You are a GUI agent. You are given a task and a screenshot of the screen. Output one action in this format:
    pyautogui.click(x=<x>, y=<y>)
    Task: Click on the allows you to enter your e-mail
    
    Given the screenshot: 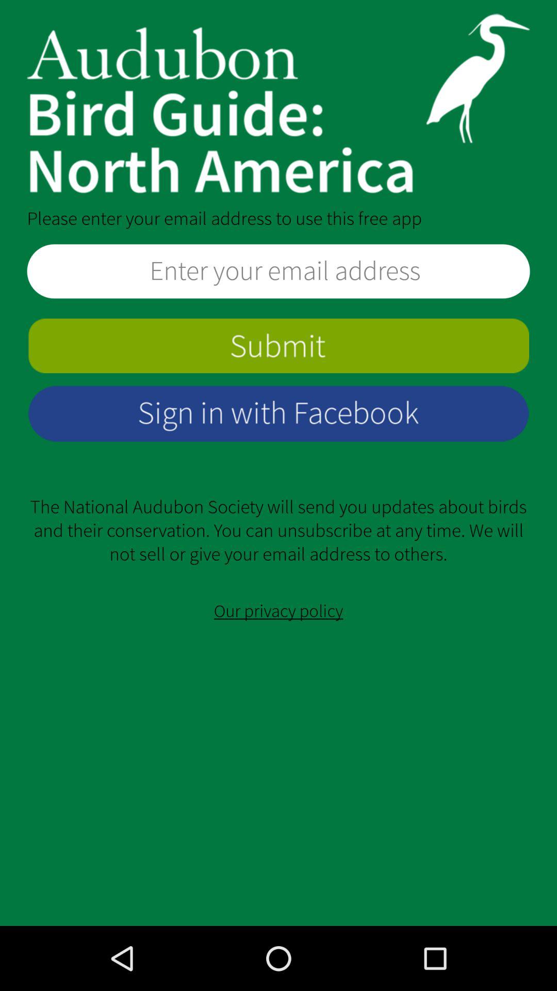 What is the action you would take?
    pyautogui.click(x=278, y=271)
    